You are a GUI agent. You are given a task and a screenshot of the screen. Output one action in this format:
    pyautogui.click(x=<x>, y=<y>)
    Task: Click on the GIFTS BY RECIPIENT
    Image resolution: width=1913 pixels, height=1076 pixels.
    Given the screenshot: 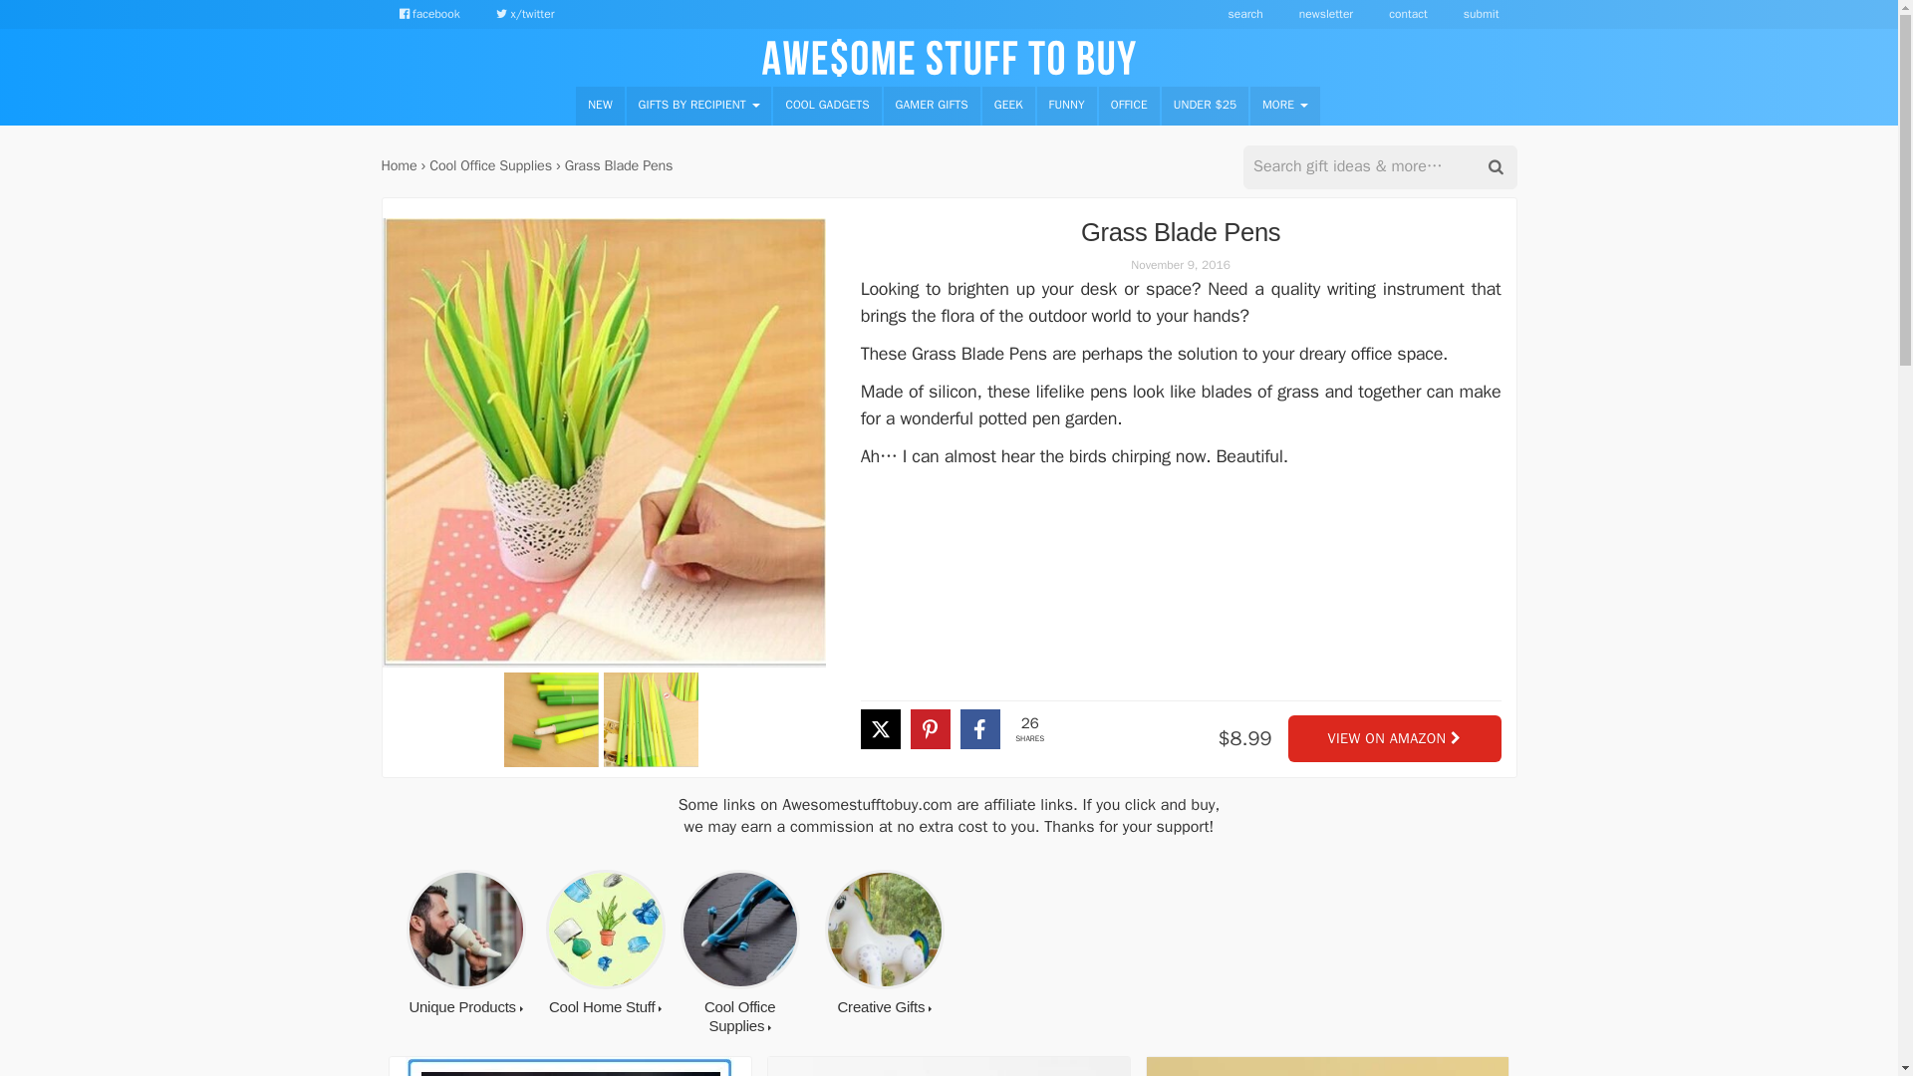 What is the action you would take?
    pyautogui.click(x=699, y=106)
    